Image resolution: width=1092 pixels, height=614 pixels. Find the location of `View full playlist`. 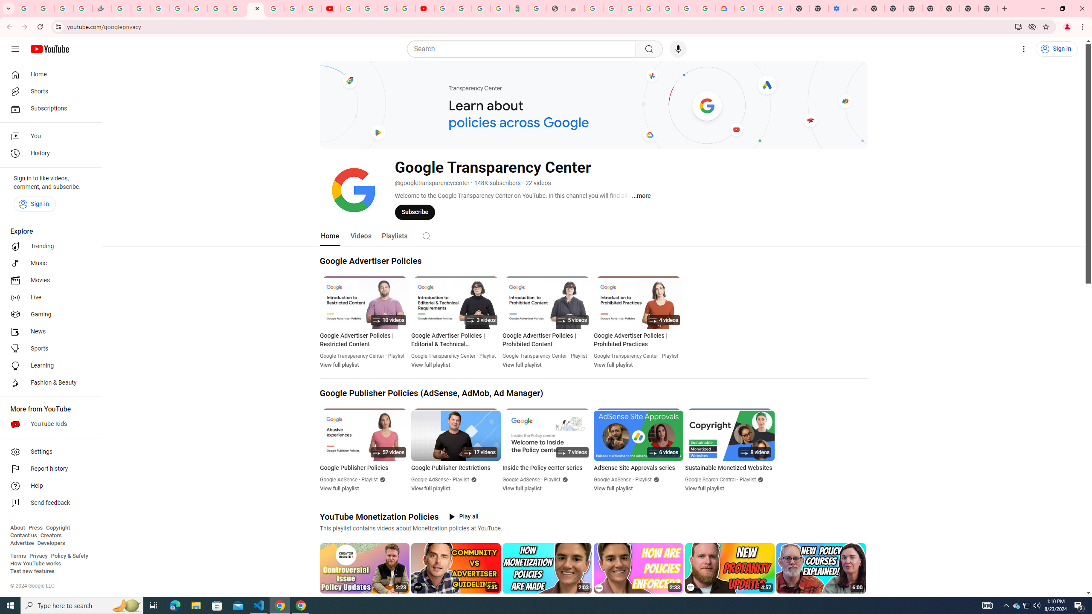

View full playlist is located at coordinates (704, 488).